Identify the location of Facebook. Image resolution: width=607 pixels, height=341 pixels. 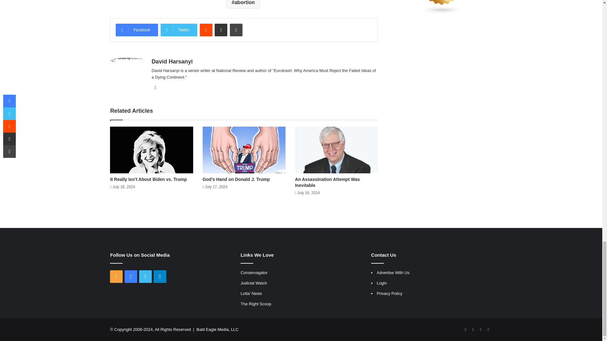
(137, 30).